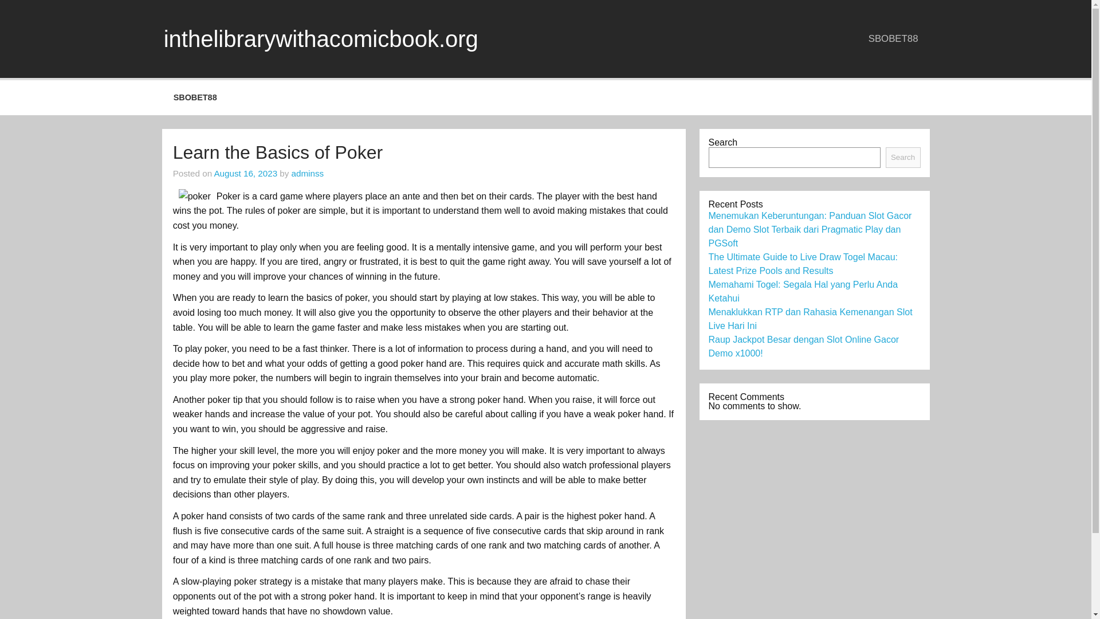  I want to click on SBOBET88, so click(195, 97).